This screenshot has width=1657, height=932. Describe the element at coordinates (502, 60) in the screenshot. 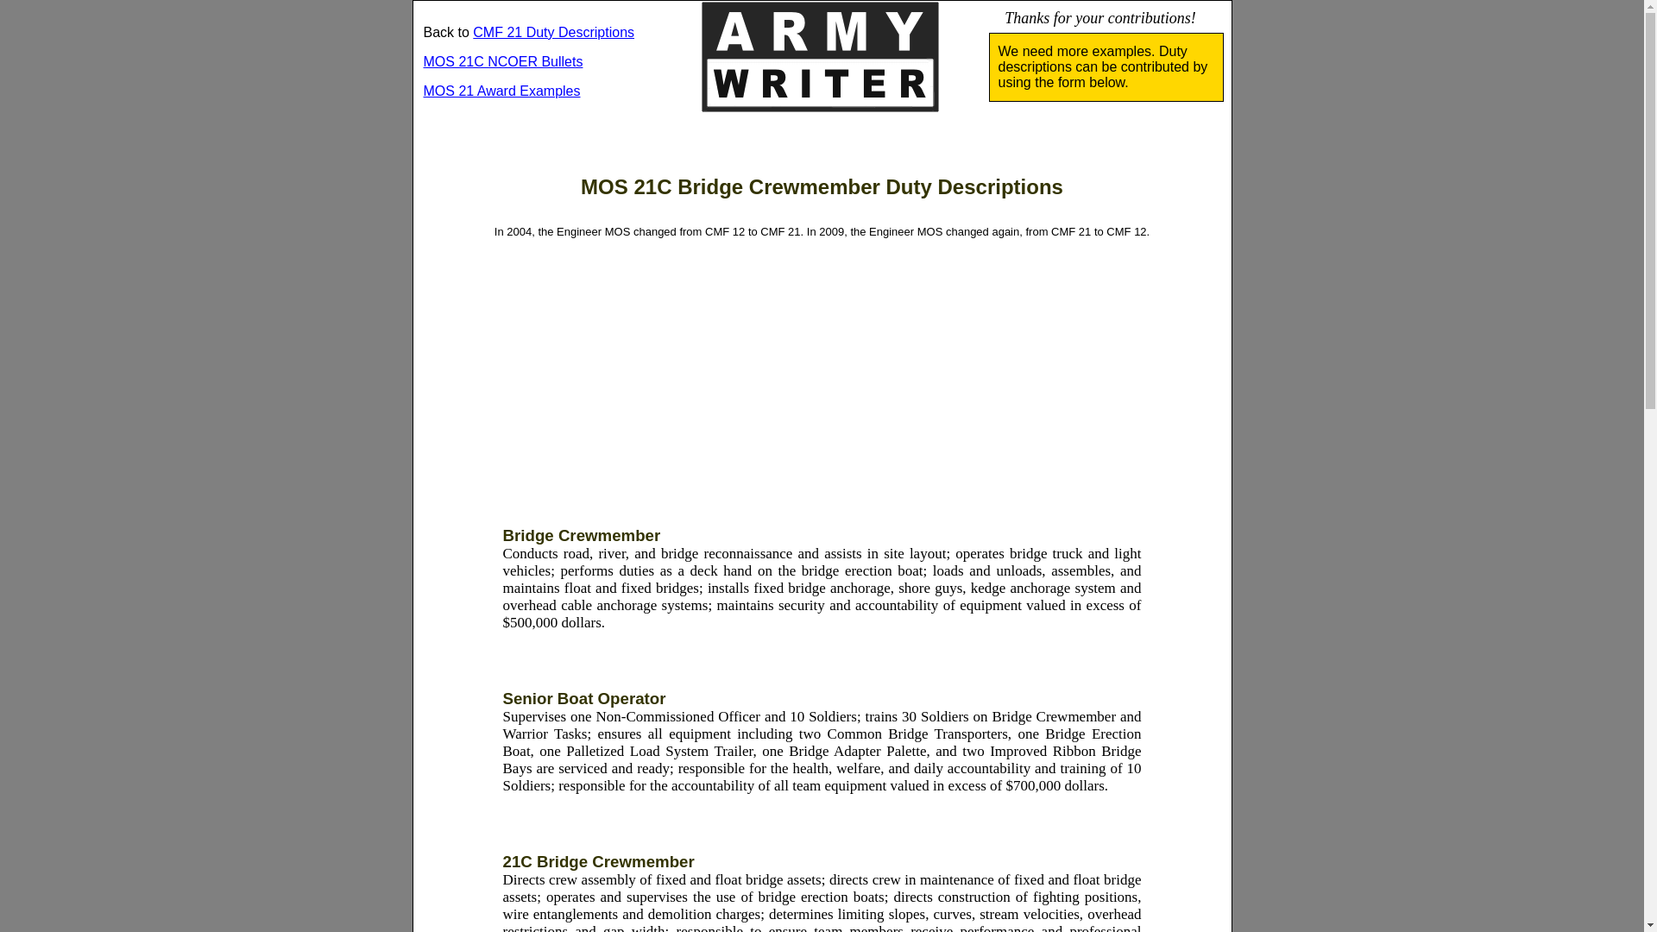

I see `MOS 21C NCOER Bullets` at that location.